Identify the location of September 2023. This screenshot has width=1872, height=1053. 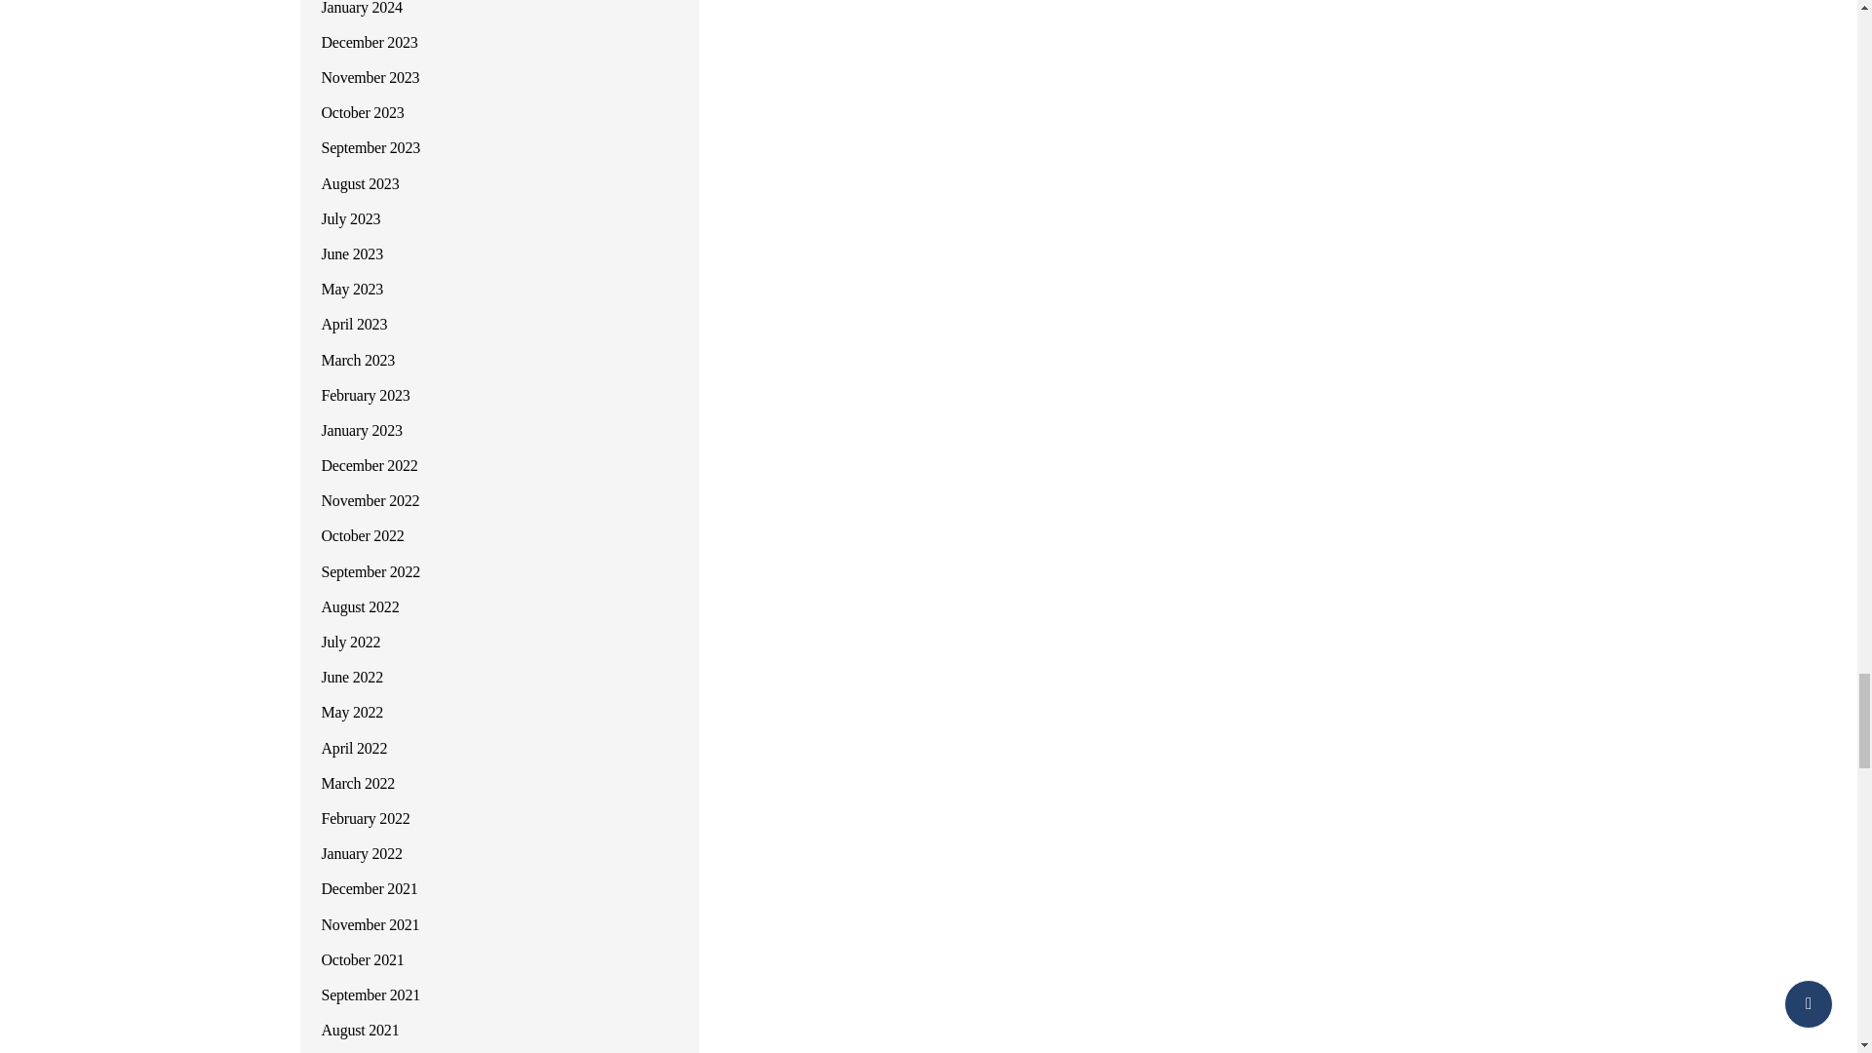
(370, 146).